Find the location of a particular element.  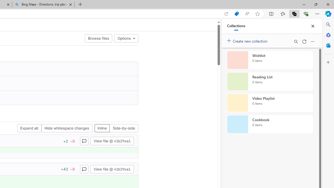

Minimize is located at coordinates (304, 4).